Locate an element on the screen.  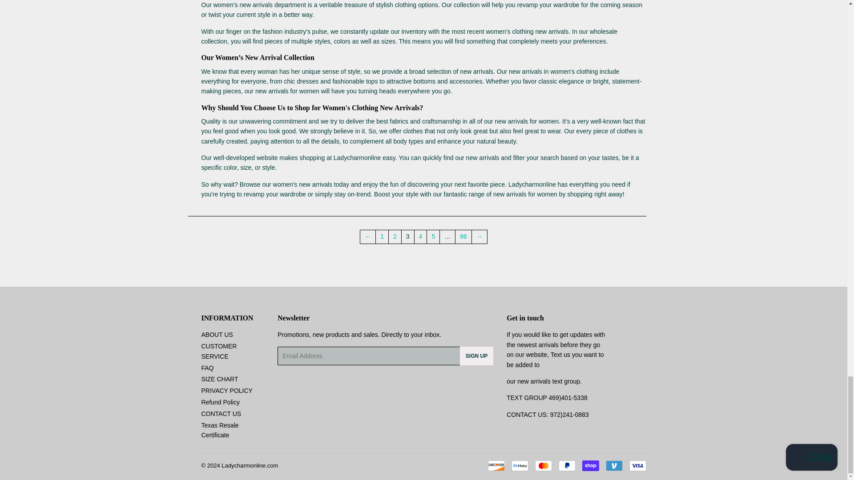
PayPal is located at coordinates (567, 465).